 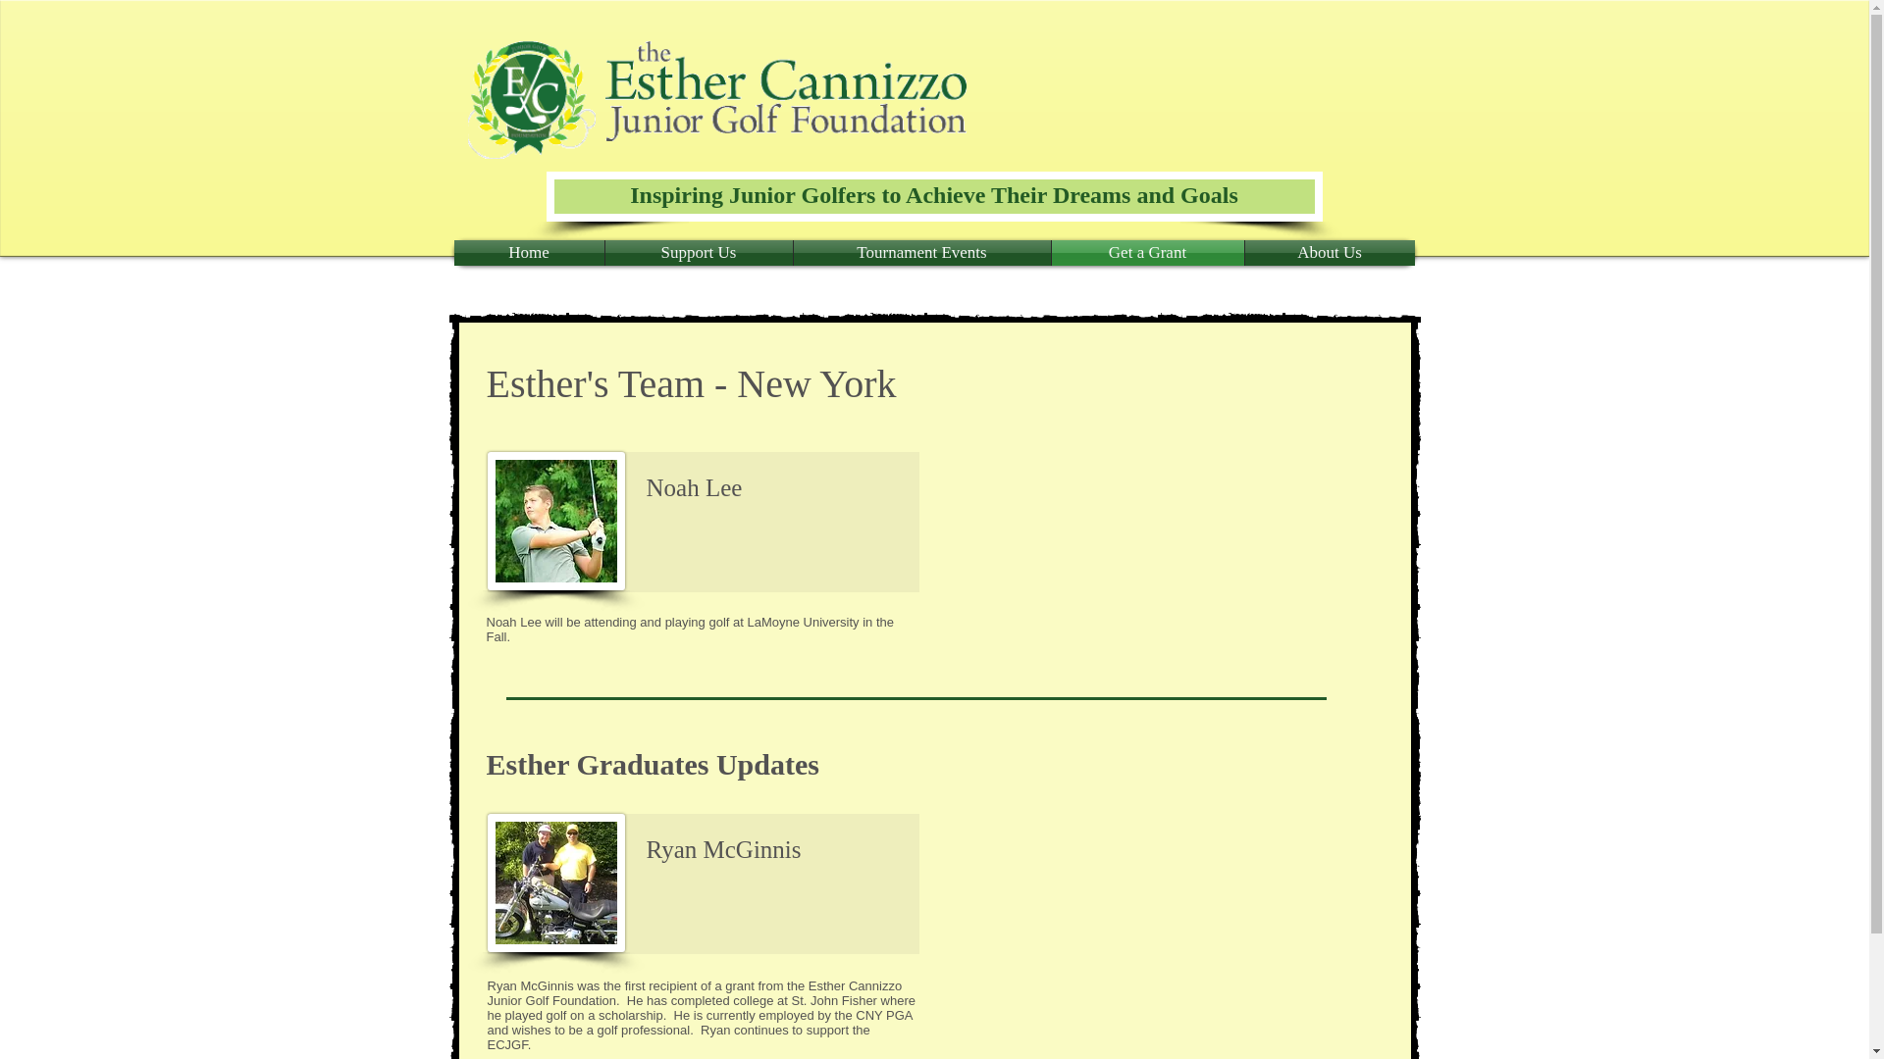 What do you see at coordinates (920, 253) in the screenshot?
I see `Tournament Events` at bounding box center [920, 253].